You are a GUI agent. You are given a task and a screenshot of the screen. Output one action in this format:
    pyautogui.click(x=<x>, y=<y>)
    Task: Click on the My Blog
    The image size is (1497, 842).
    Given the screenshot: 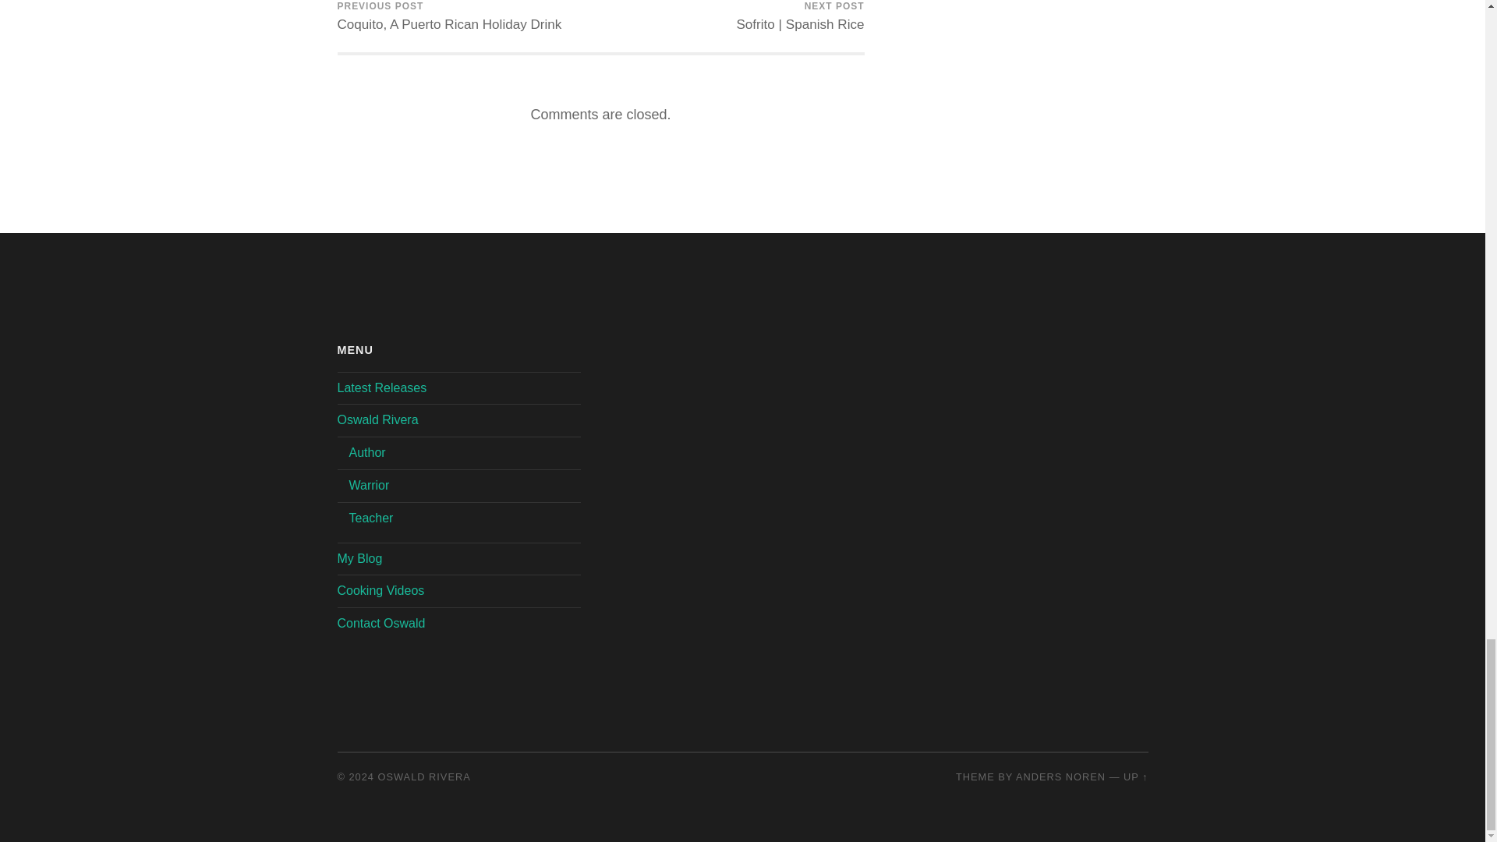 What is the action you would take?
    pyautogui.click(x=424, y=777)
    